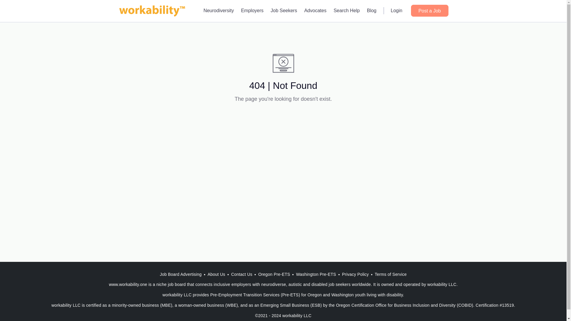 The height and width of the screenshot is (321, 571). Describe the element at coordinates (396, 10) in the screenshot. I see `Login` at that location.